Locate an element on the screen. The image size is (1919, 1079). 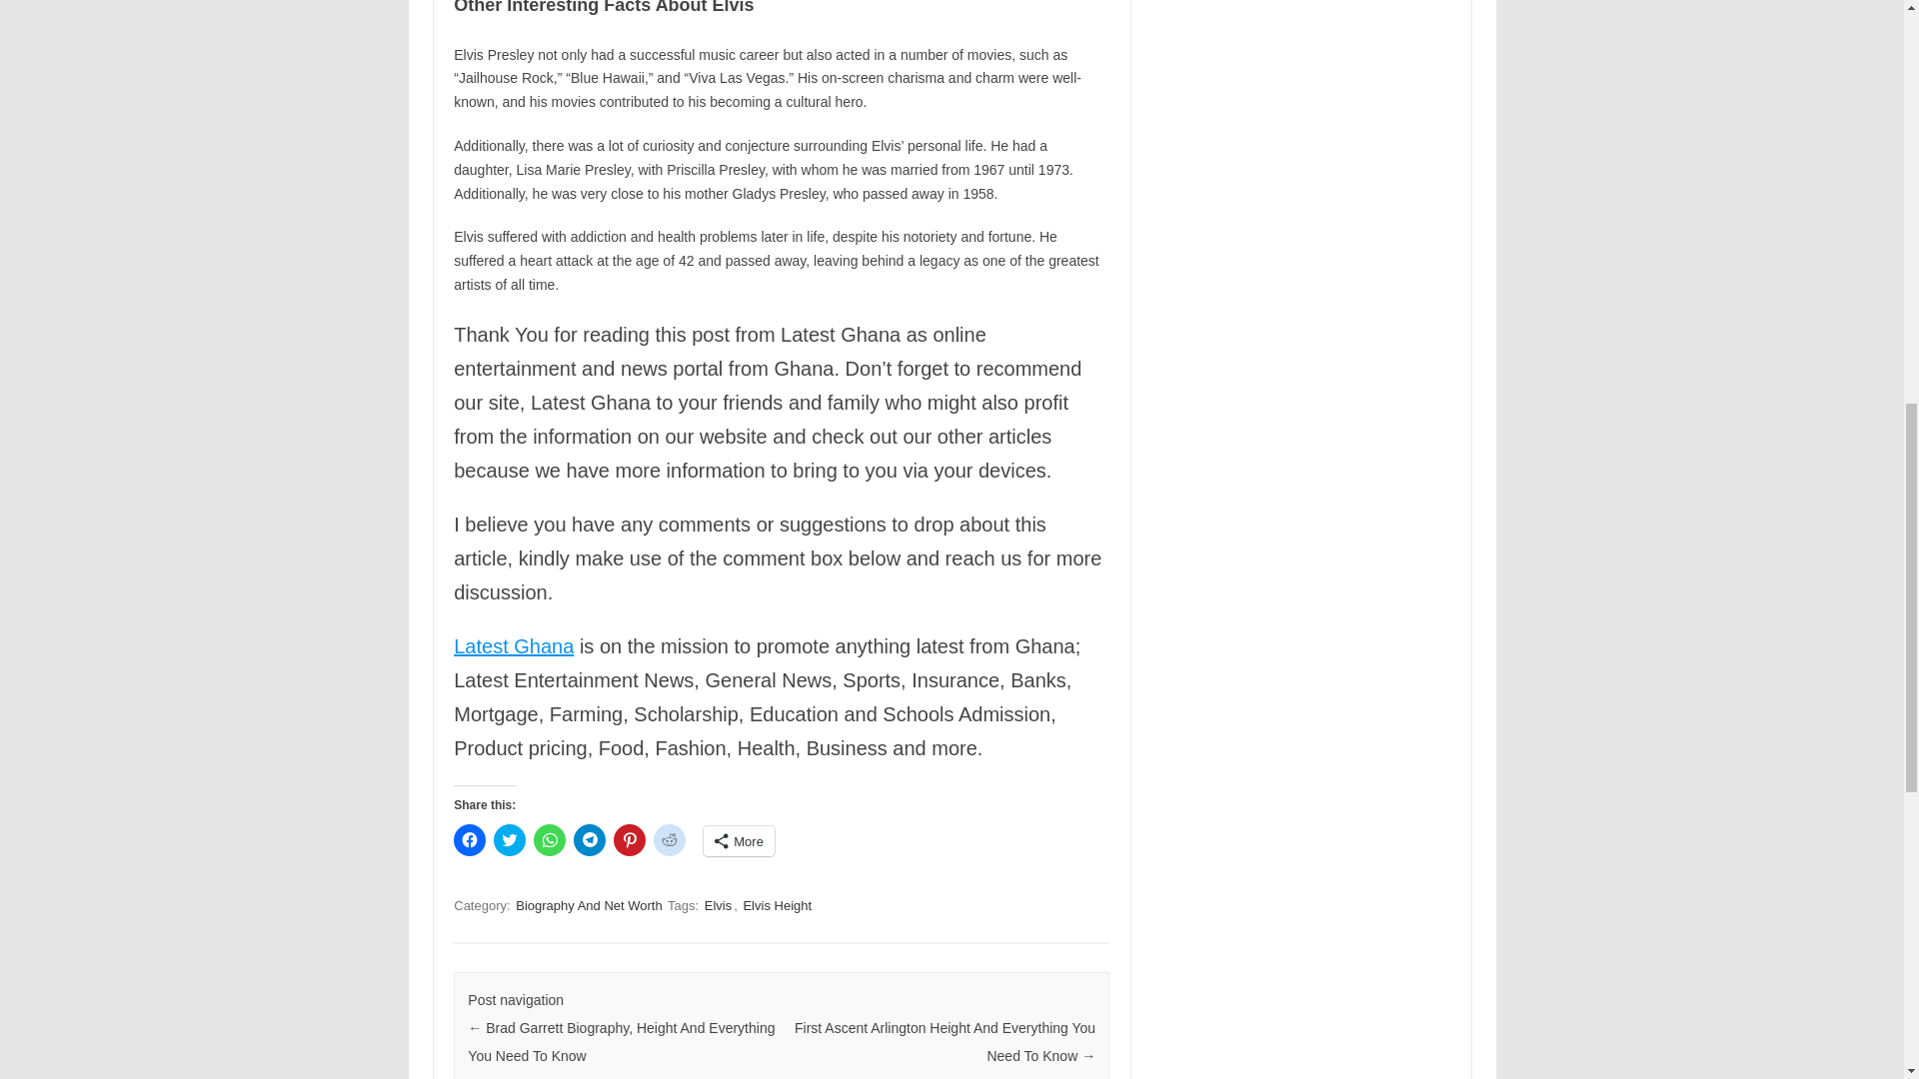
Latest Ghana is located at coordinates (514, 645).